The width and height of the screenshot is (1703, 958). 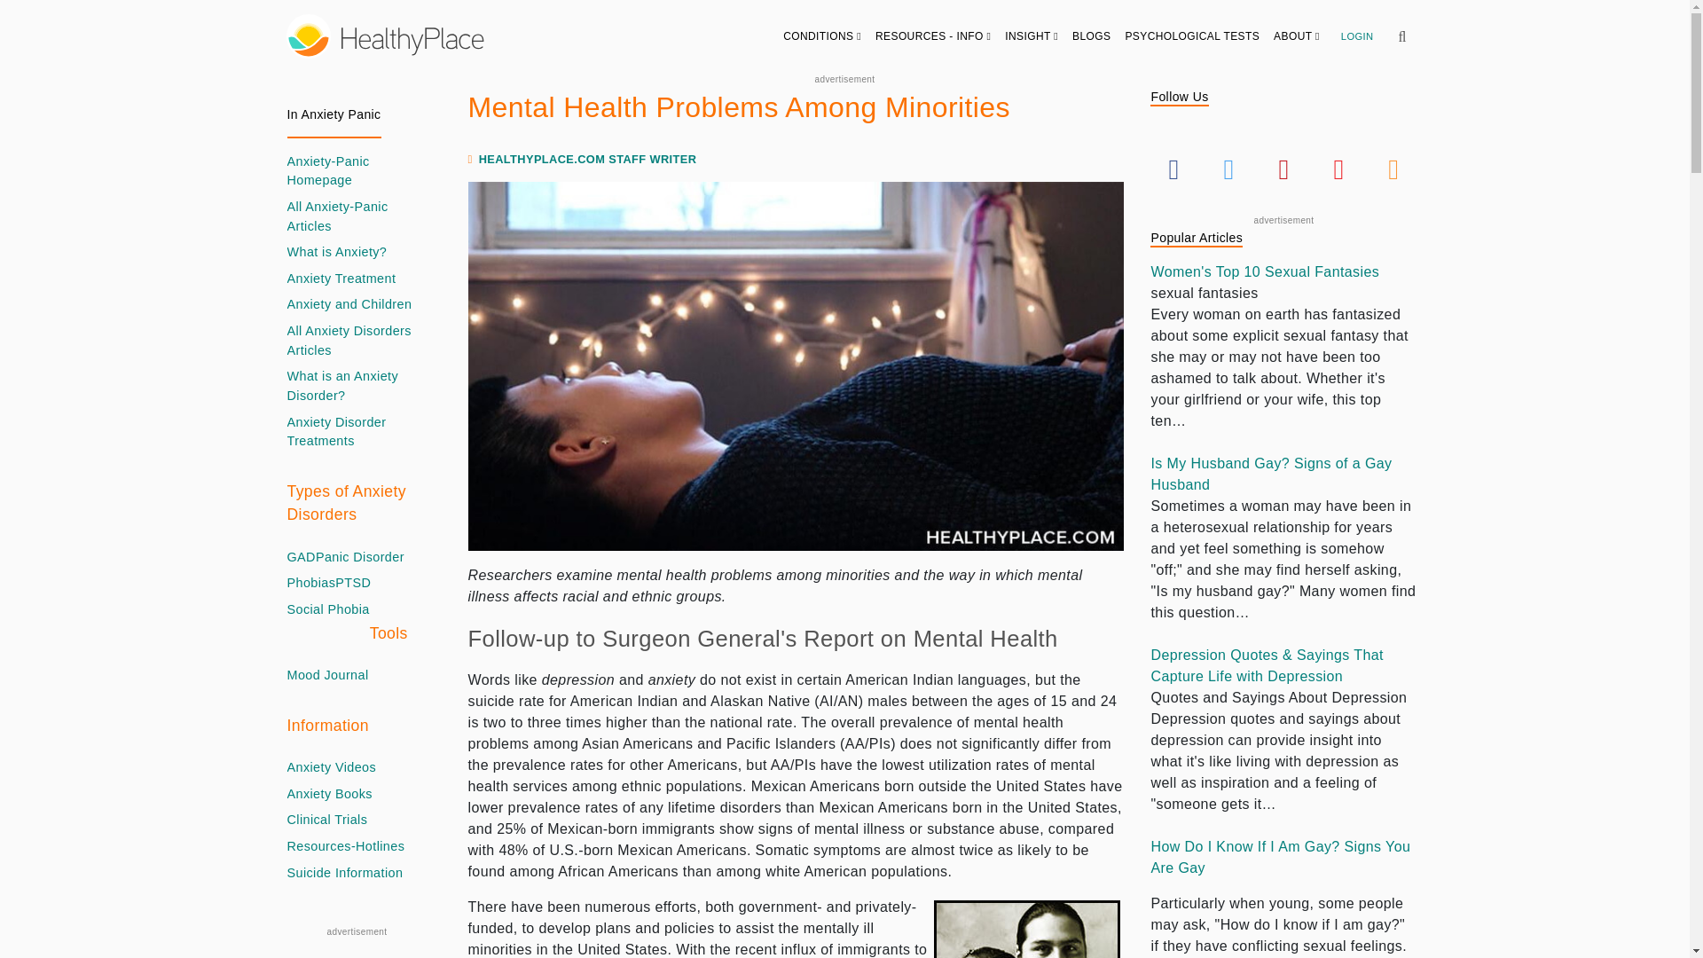 What do you see at coordinates (822, 35) in the screenshot?
I see `CONDITIONS` at bounding box center [822, 35].